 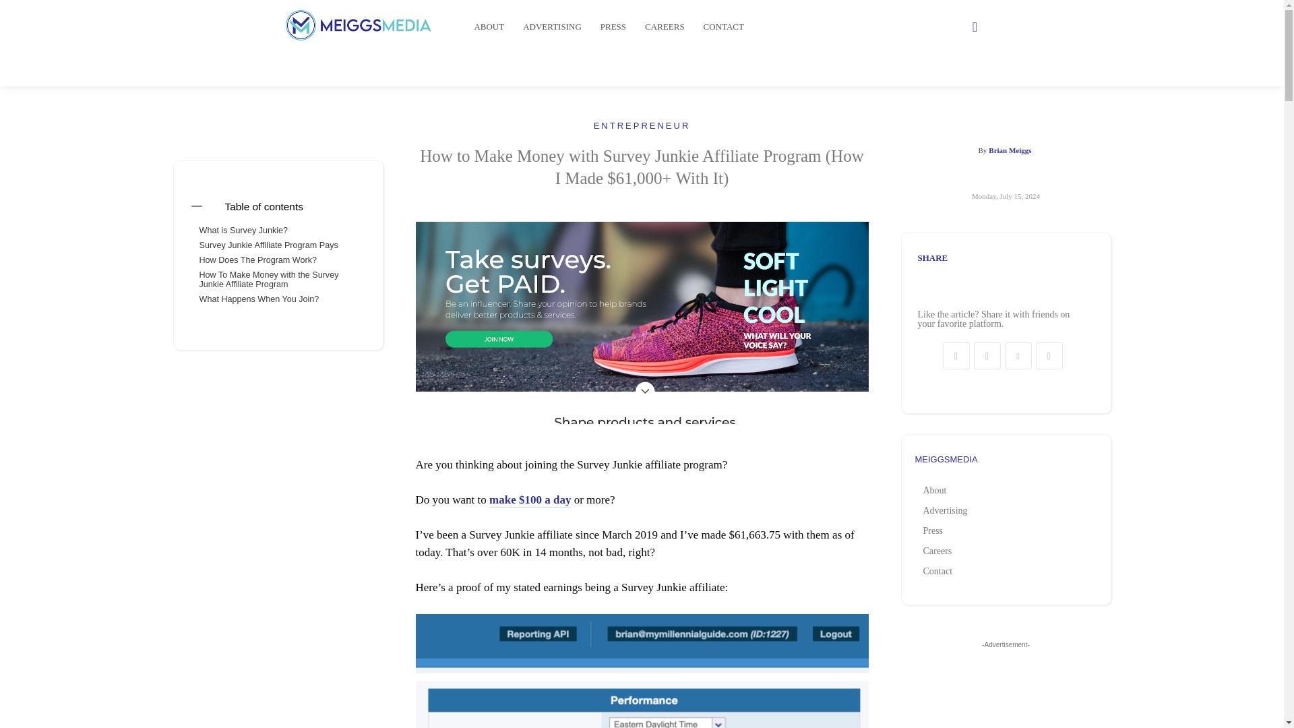 What do you see at coordinates (987, 355) in the screenshot?
I see `Twitter` at bounding box center [987, 355].